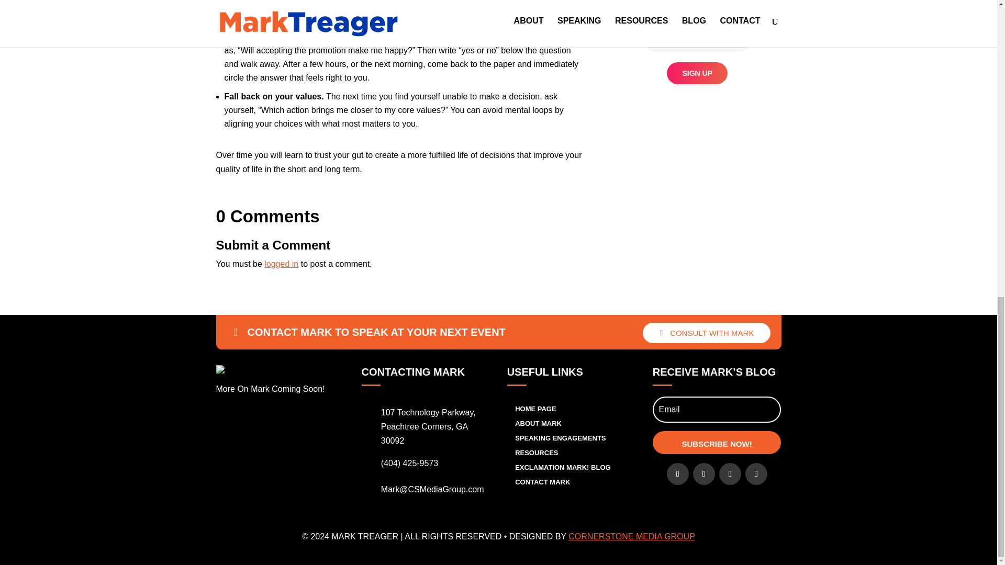 This screenshot has width=1005, height=565. Describe the element at coordinates (717, 443) in the screenshot. I see `SUBSCRIBE NOW!` at that location.